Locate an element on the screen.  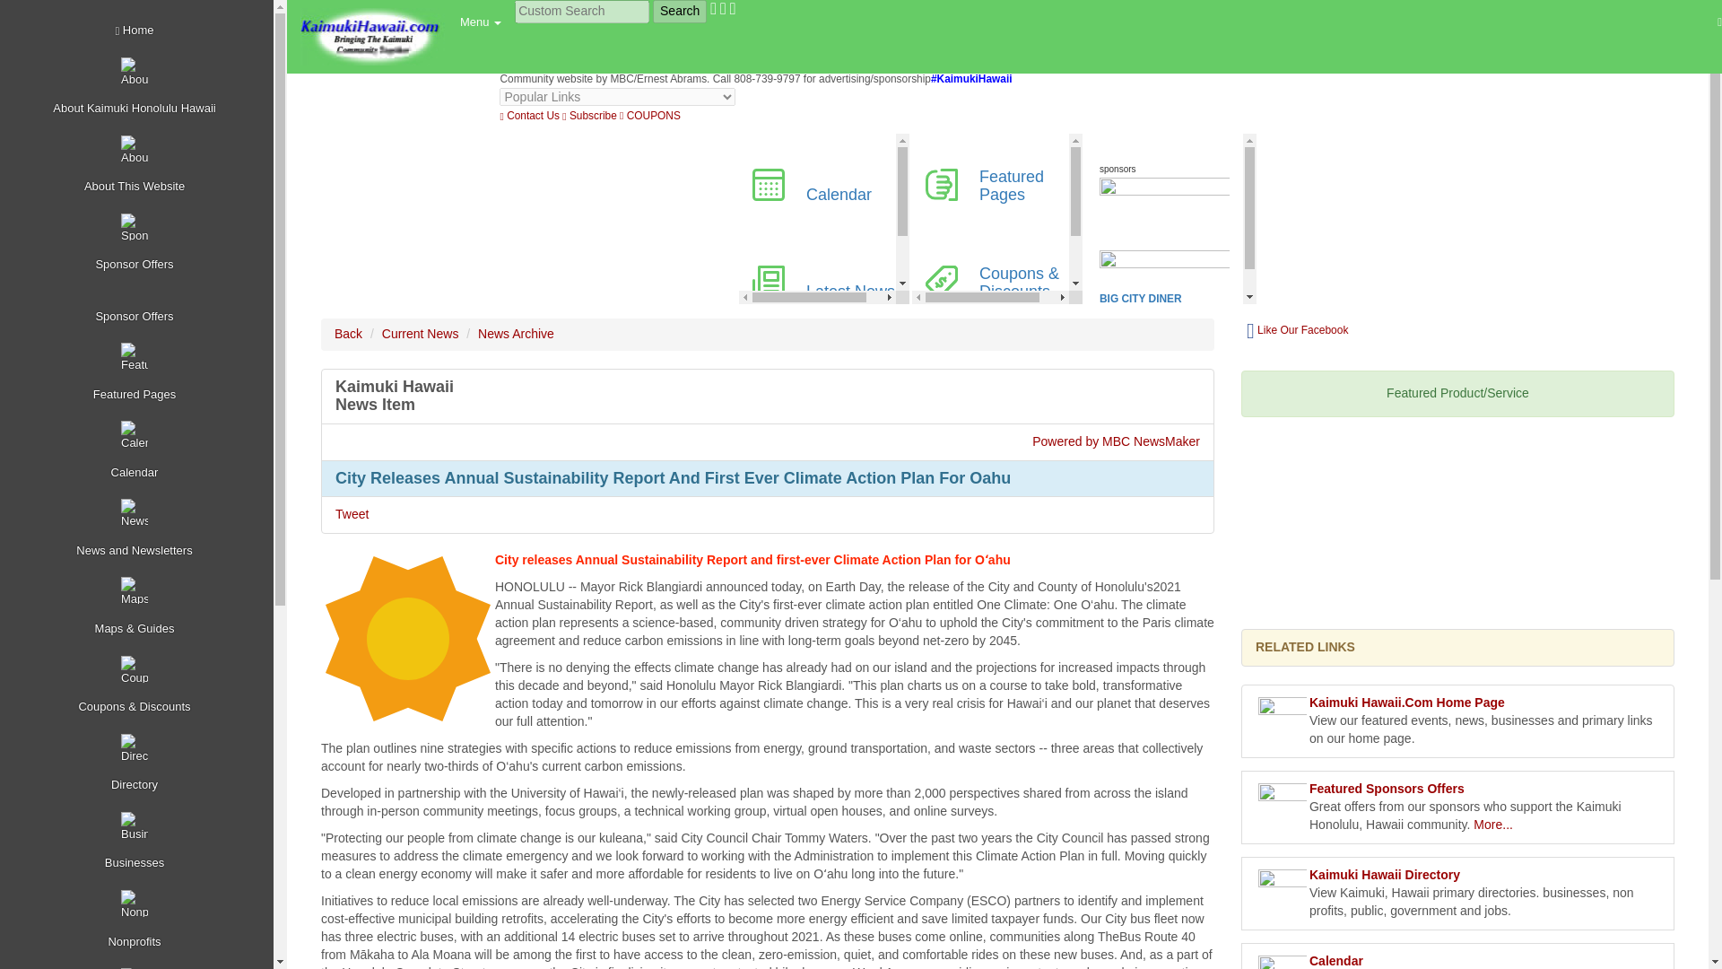
Calendar is located at coordinates (139, 450).